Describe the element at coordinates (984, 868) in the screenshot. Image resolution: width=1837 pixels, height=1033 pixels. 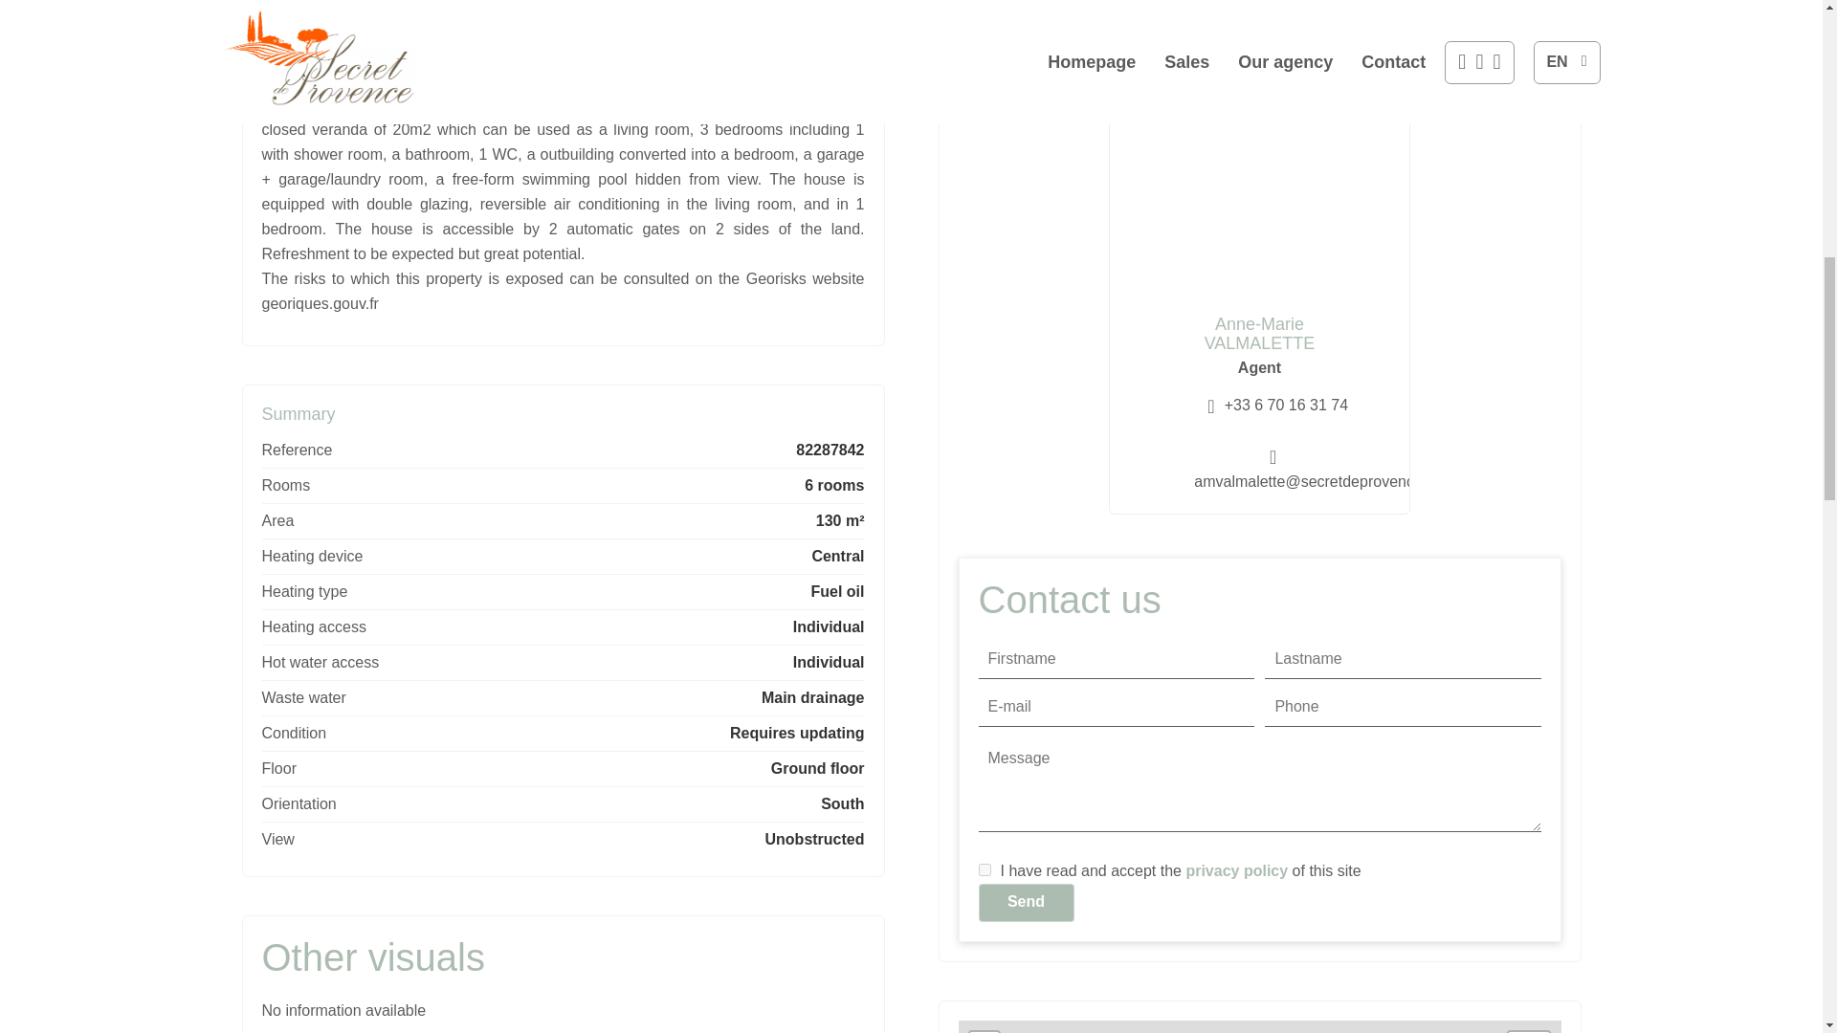
I see `on` at that location.